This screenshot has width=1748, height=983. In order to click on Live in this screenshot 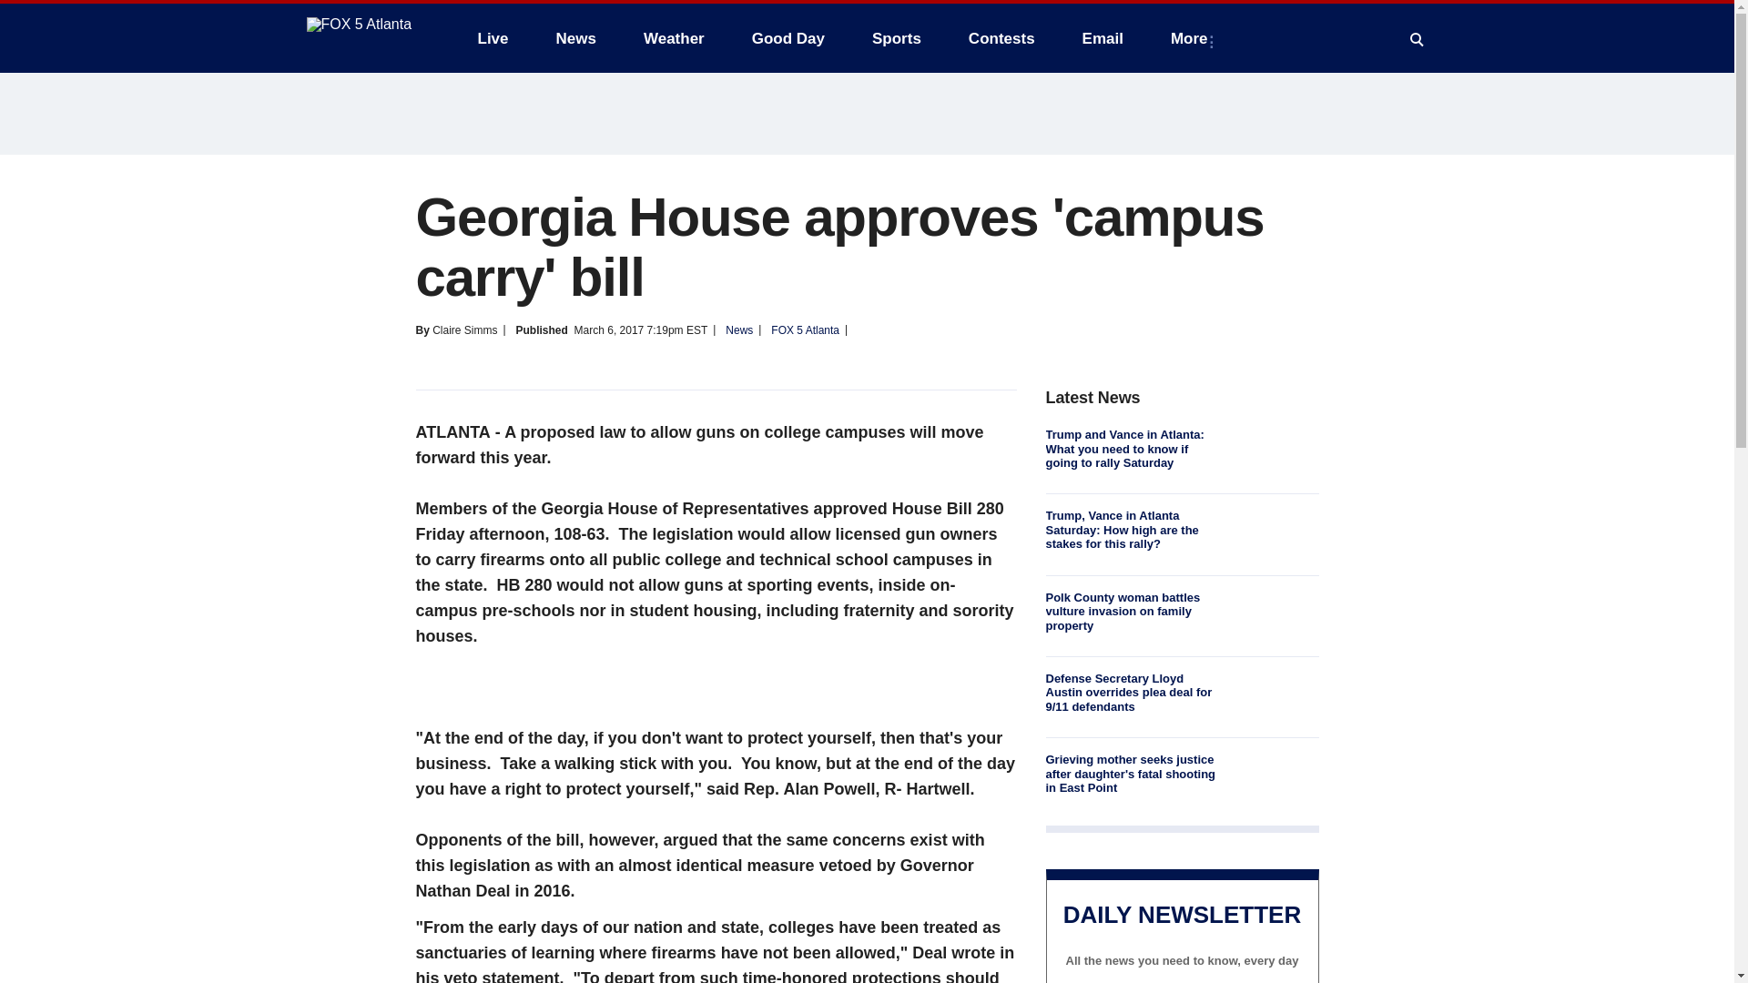, I will do `click(493, 38)`.